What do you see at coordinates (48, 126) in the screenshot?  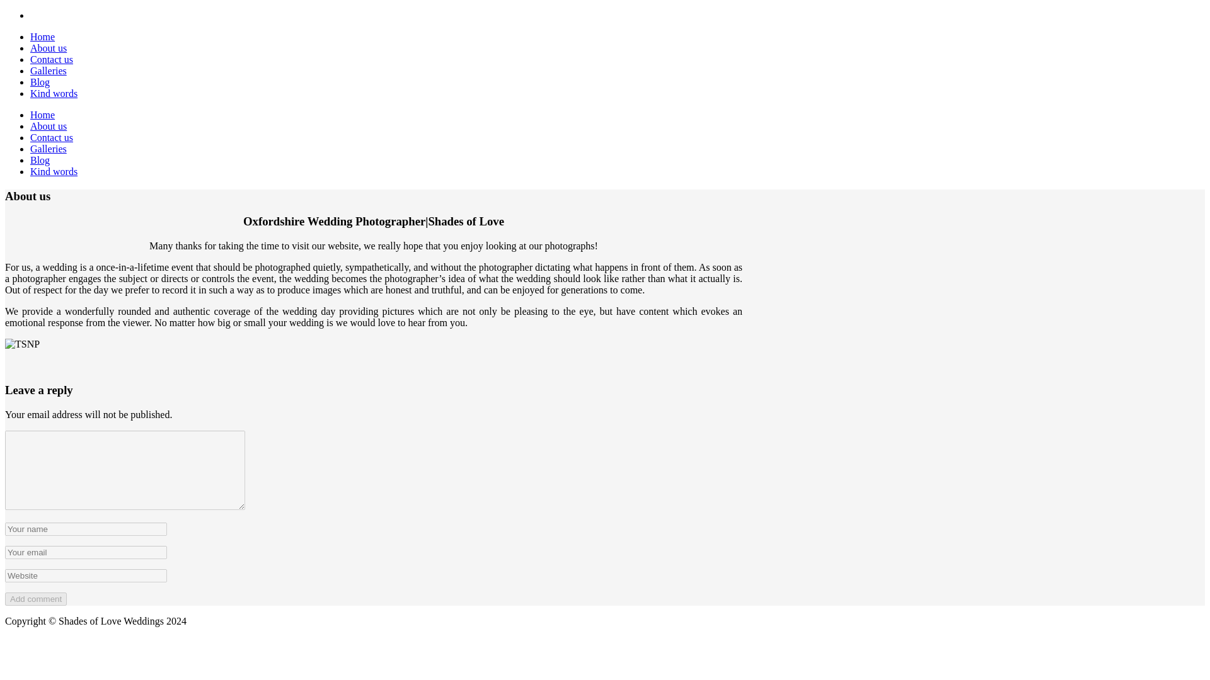 I see `About us` at bounding box center [48, 126].